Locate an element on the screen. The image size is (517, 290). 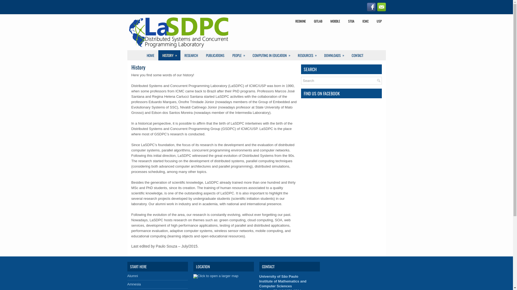
Click to open a larger map is located at coordinates (216, 276).